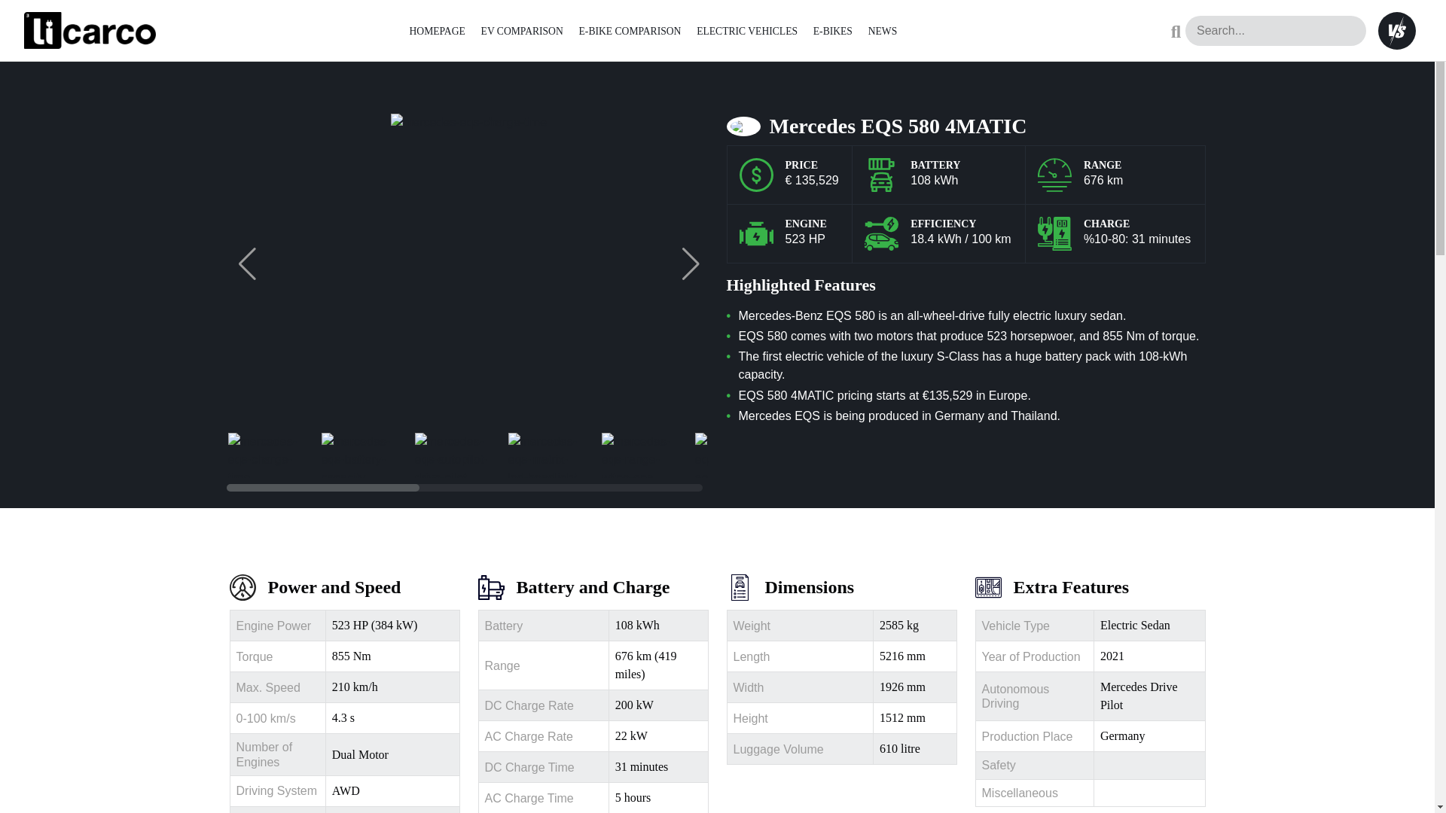 This screenshot has width=1446, height=813. Describe the element at coordinates (630, 30) in the screenshot. I see `E-BIKE COMPARISON` at that location.